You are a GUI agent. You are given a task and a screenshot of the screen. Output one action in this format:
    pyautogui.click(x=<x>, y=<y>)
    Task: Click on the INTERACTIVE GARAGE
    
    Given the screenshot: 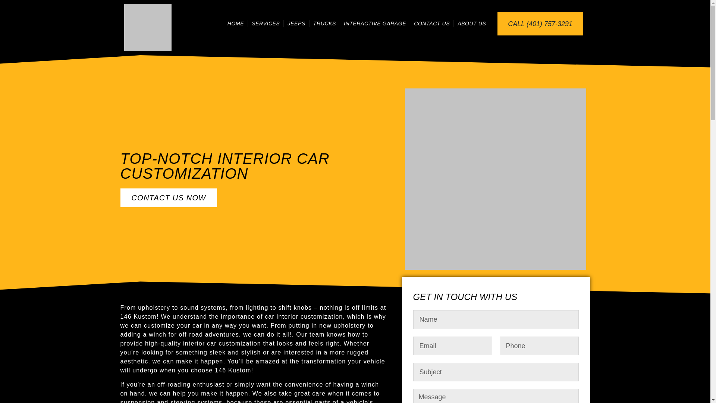 What is the action you would take?
    pyautogui.click(x=375, y=23)
    